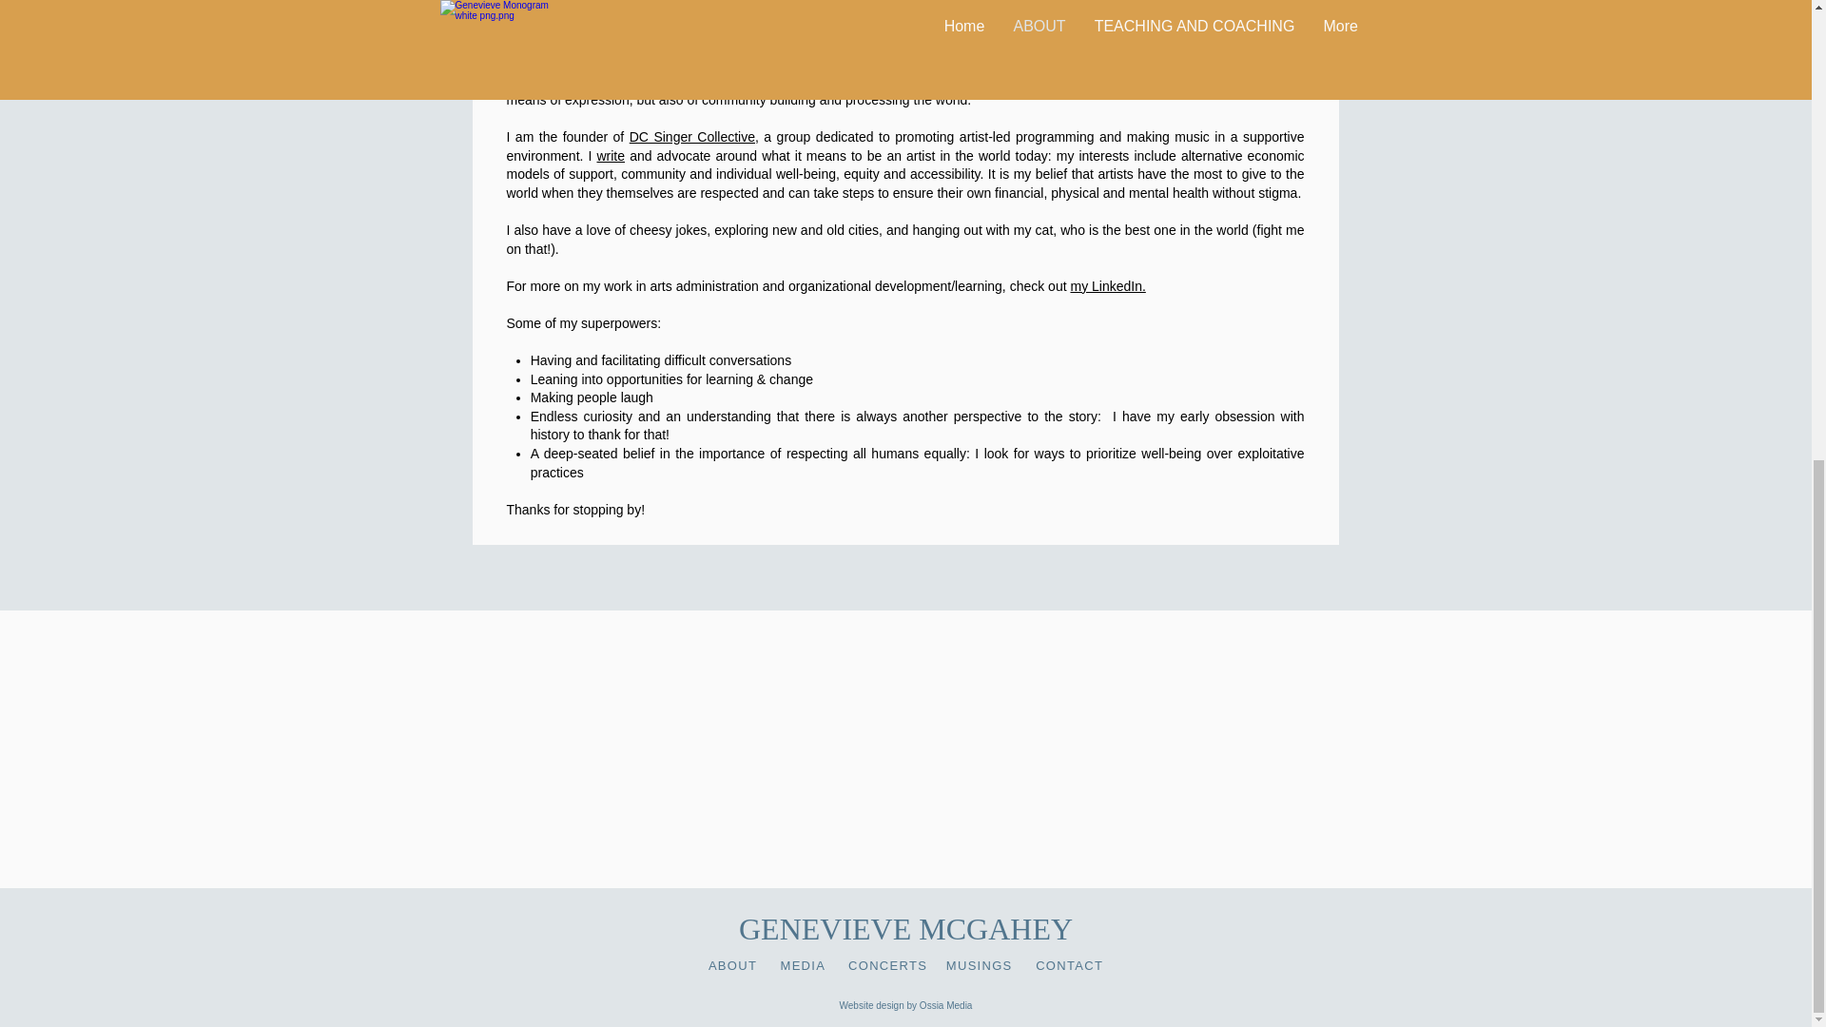 The width and height of the screenshot is (1826, 1027). I want to click on CONCERTS, so click(888, 964).